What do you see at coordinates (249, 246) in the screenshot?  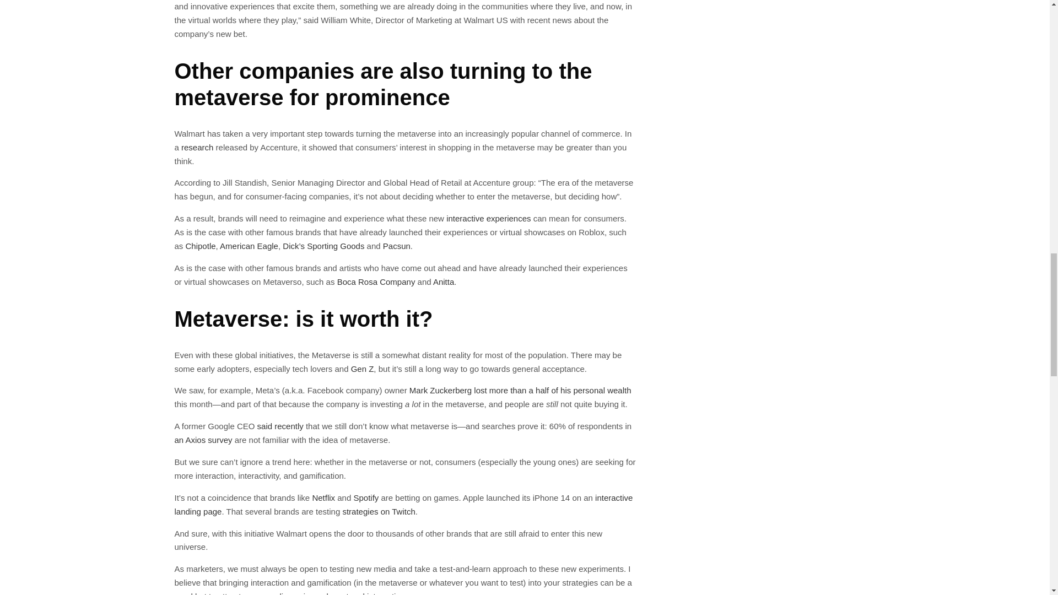 I see `American Eagle` at bounding box center [249, 246].